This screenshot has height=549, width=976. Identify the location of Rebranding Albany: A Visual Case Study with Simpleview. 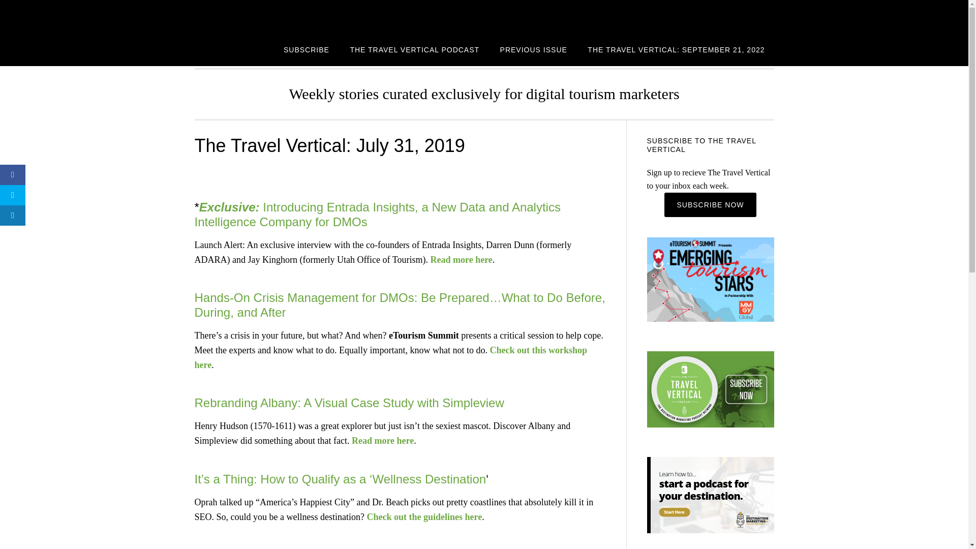
(349, 403).